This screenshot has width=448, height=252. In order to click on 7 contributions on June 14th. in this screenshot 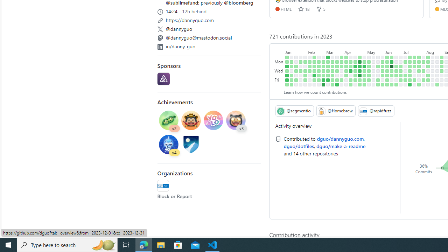, I will do `click(392, 71)`.